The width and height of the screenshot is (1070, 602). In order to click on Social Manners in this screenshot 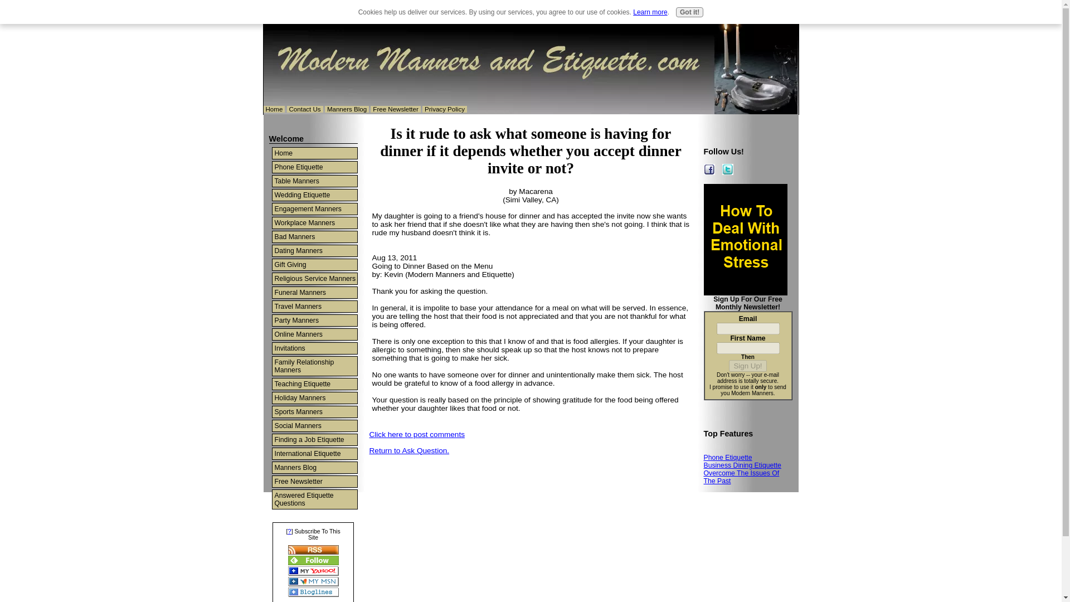, I will do `click(314, 426)`.